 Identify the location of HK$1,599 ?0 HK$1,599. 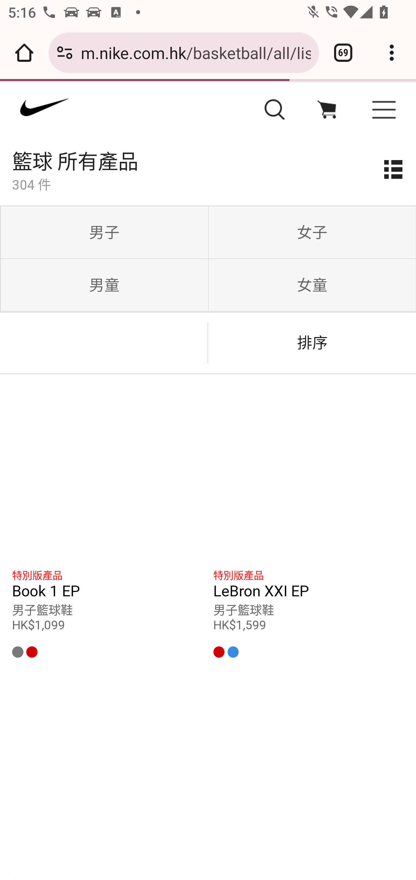
(309, 639).